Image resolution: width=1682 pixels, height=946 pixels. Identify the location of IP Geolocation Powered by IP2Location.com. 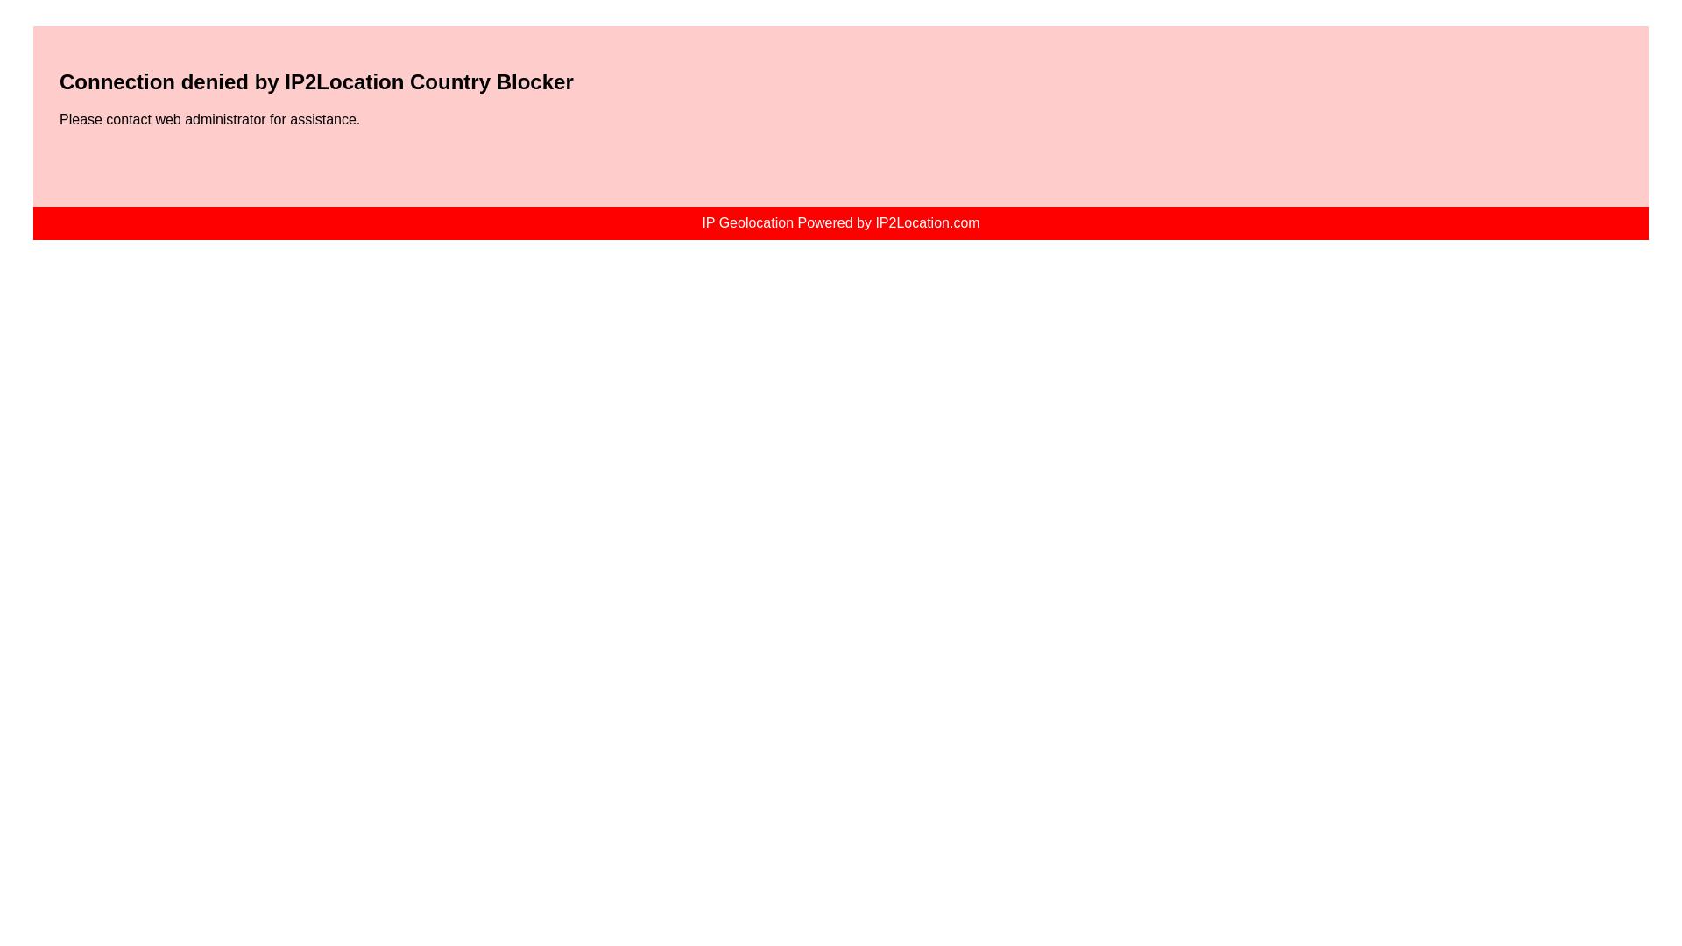
(839, 222).